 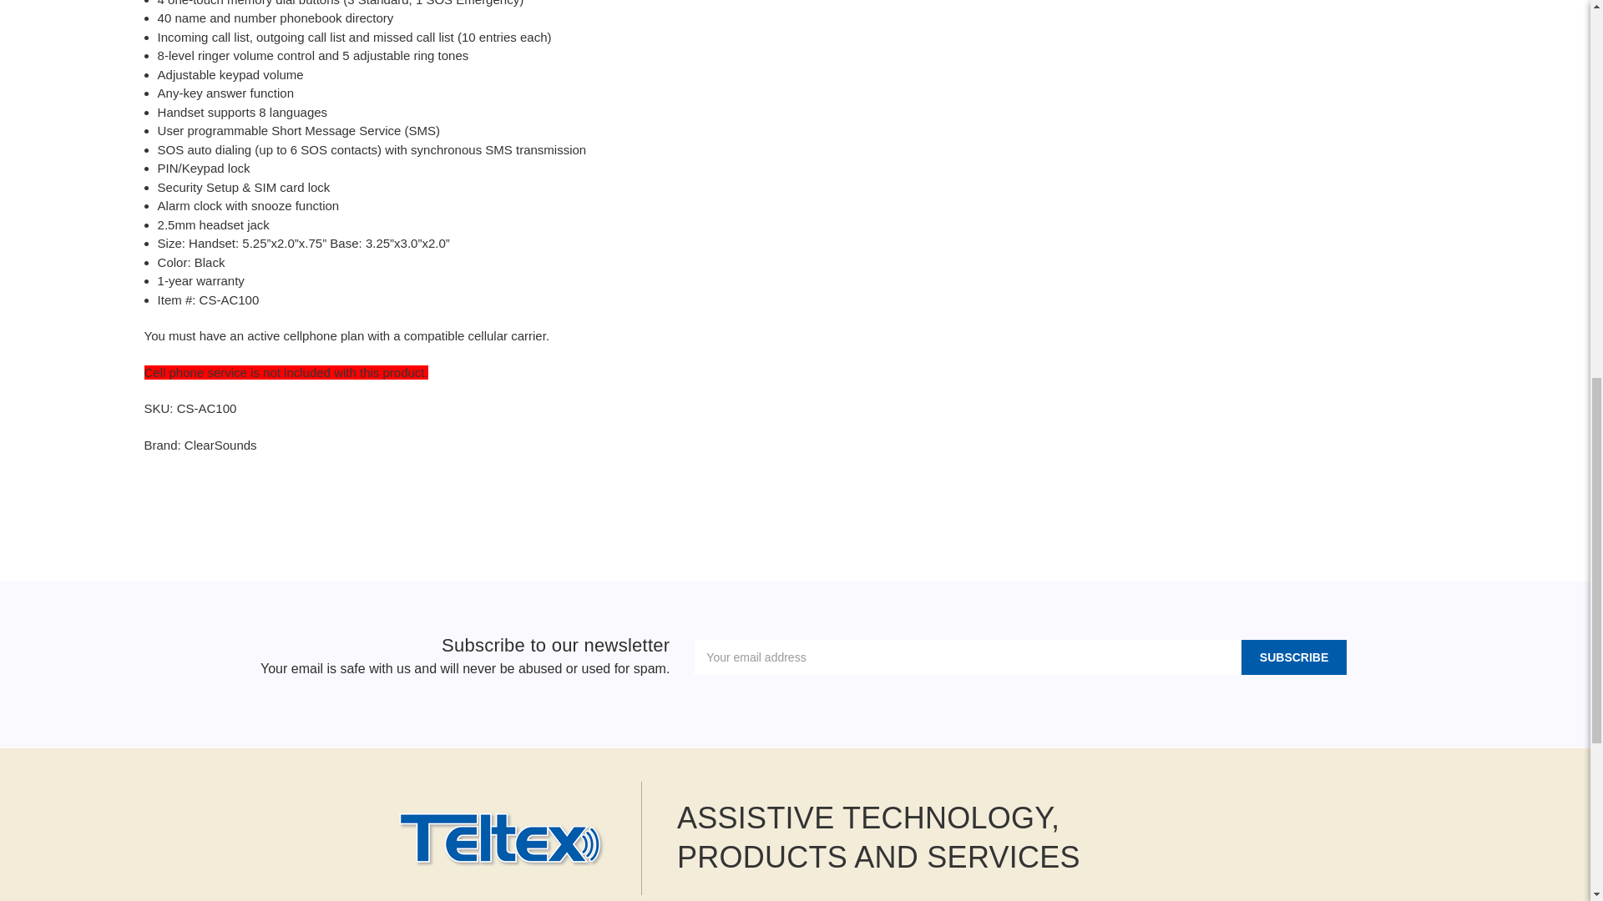 What do you see at coordinates (1293, 657) in the screenshot?
I see `Subscribe` at bounding box center [1293, 657].